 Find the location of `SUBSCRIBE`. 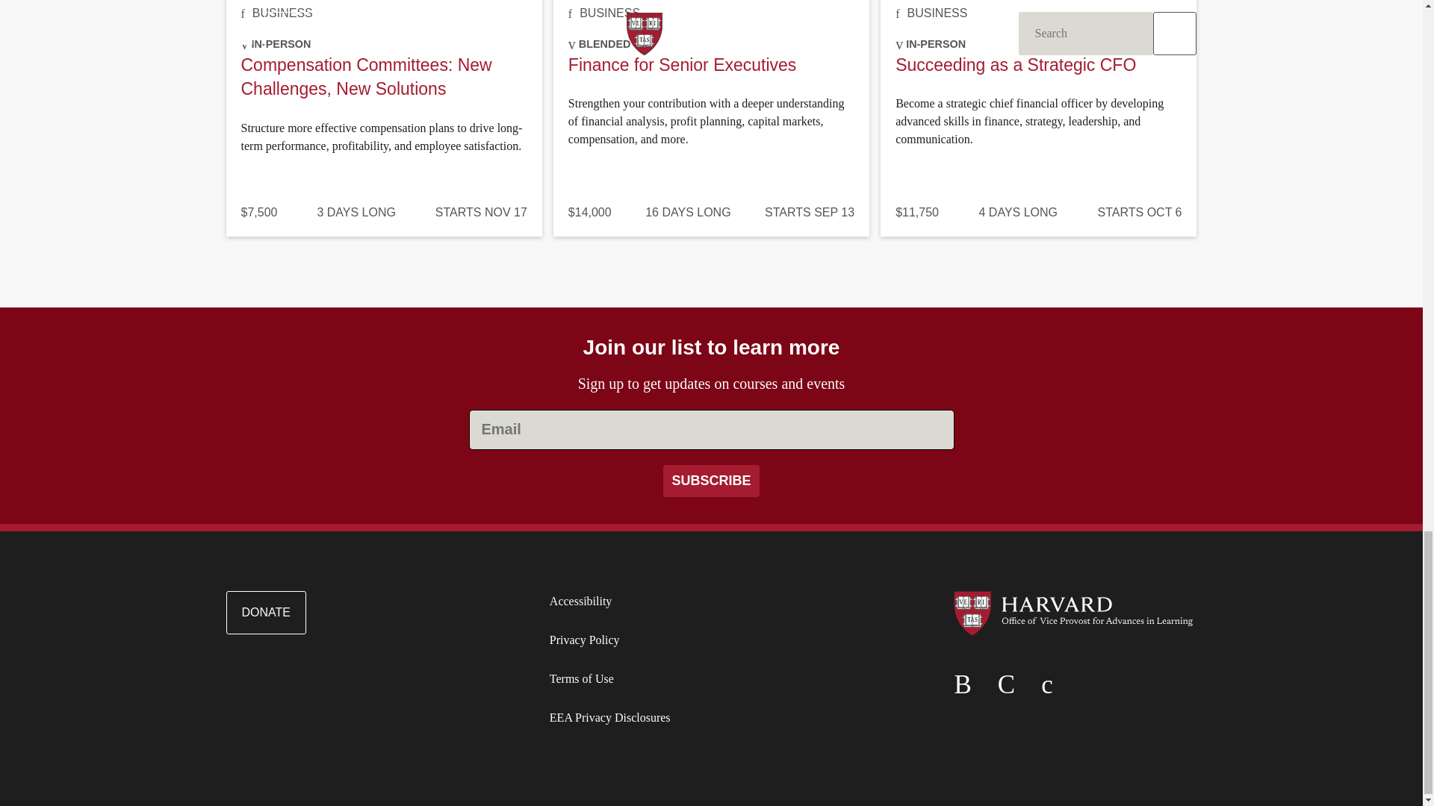

SUBSCRIBE is located at coordinates (710, 481).